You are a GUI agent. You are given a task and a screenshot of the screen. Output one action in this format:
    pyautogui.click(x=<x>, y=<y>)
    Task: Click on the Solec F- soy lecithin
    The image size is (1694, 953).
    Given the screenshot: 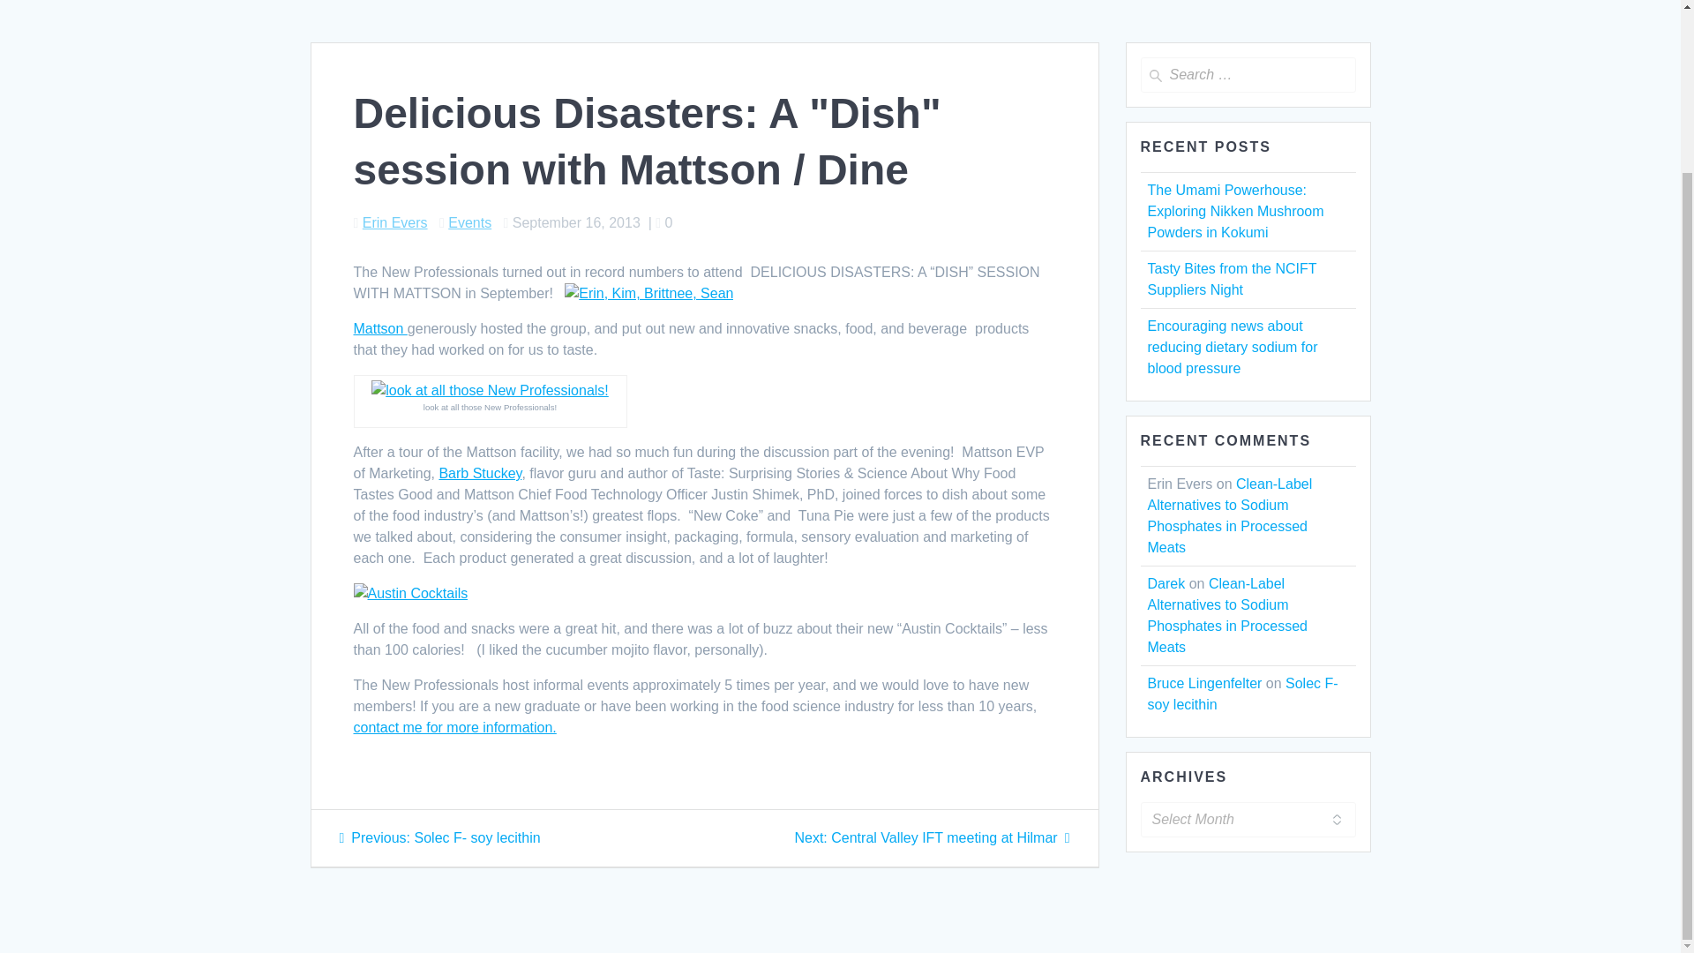 What is the action you would take?
    pyautogui.click(x=379, y=328)
    